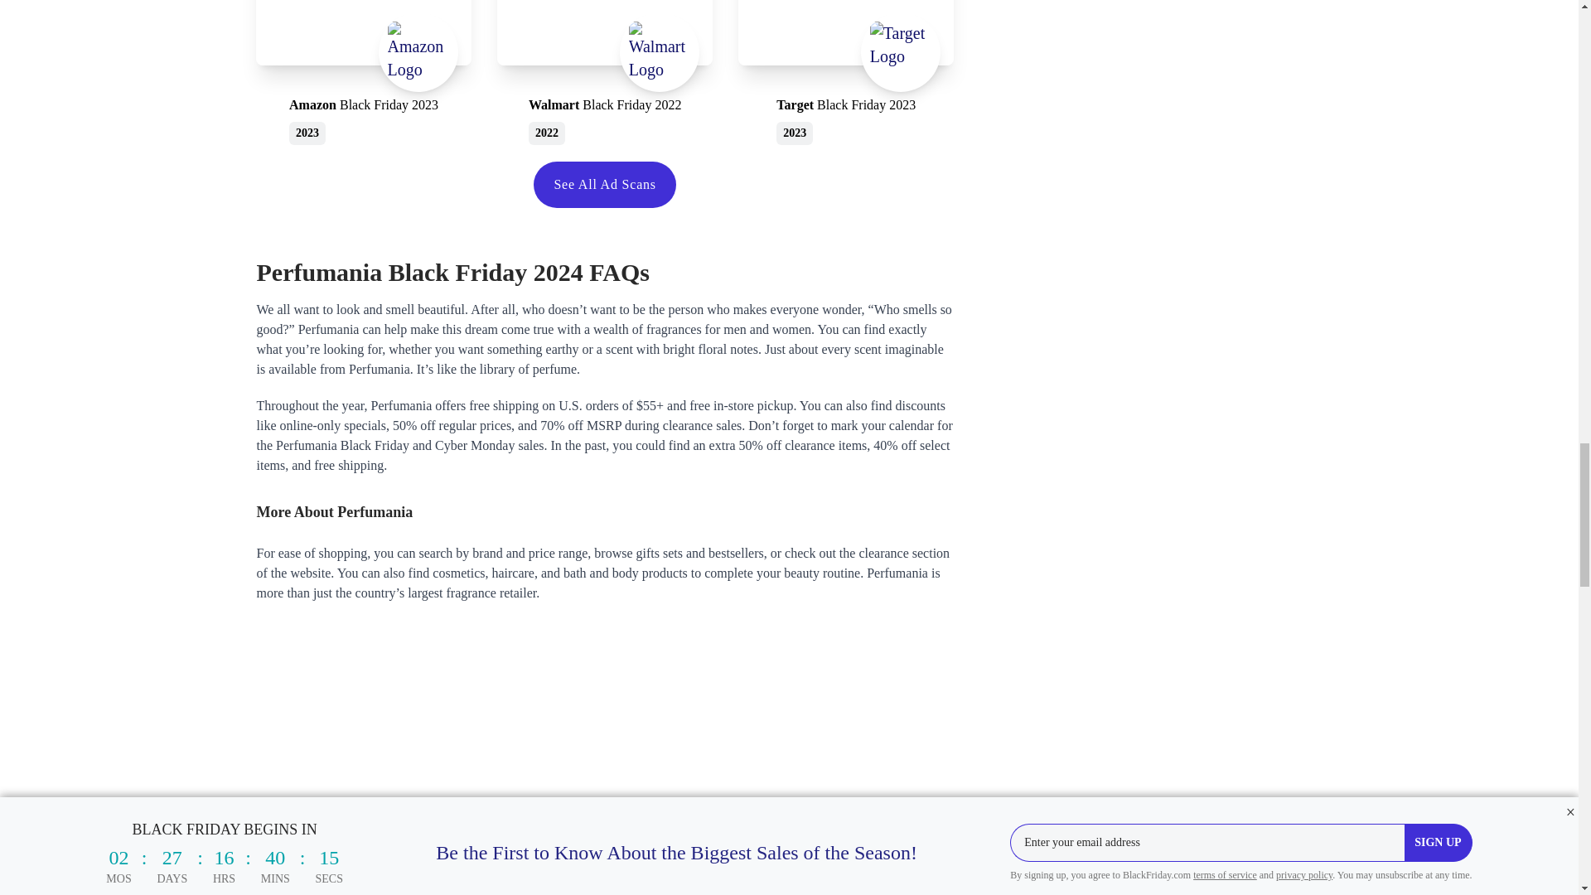  What do you see at coordinates (604, 120) in the screenshot?
I see `Walmart Black Friday 2022` at bounding box center [604, 120].